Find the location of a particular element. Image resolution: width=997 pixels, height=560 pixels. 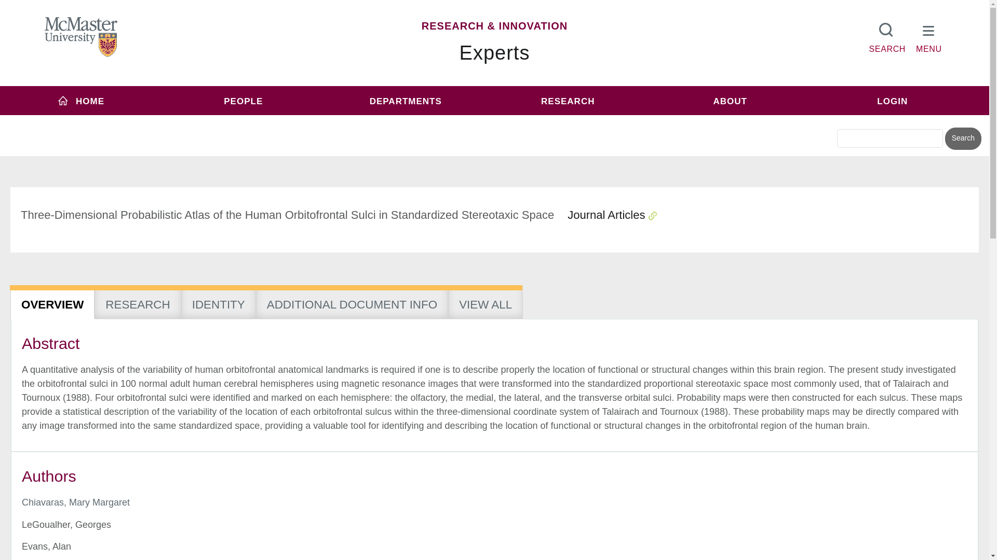

About menu item is located at coordinates (730, 101).